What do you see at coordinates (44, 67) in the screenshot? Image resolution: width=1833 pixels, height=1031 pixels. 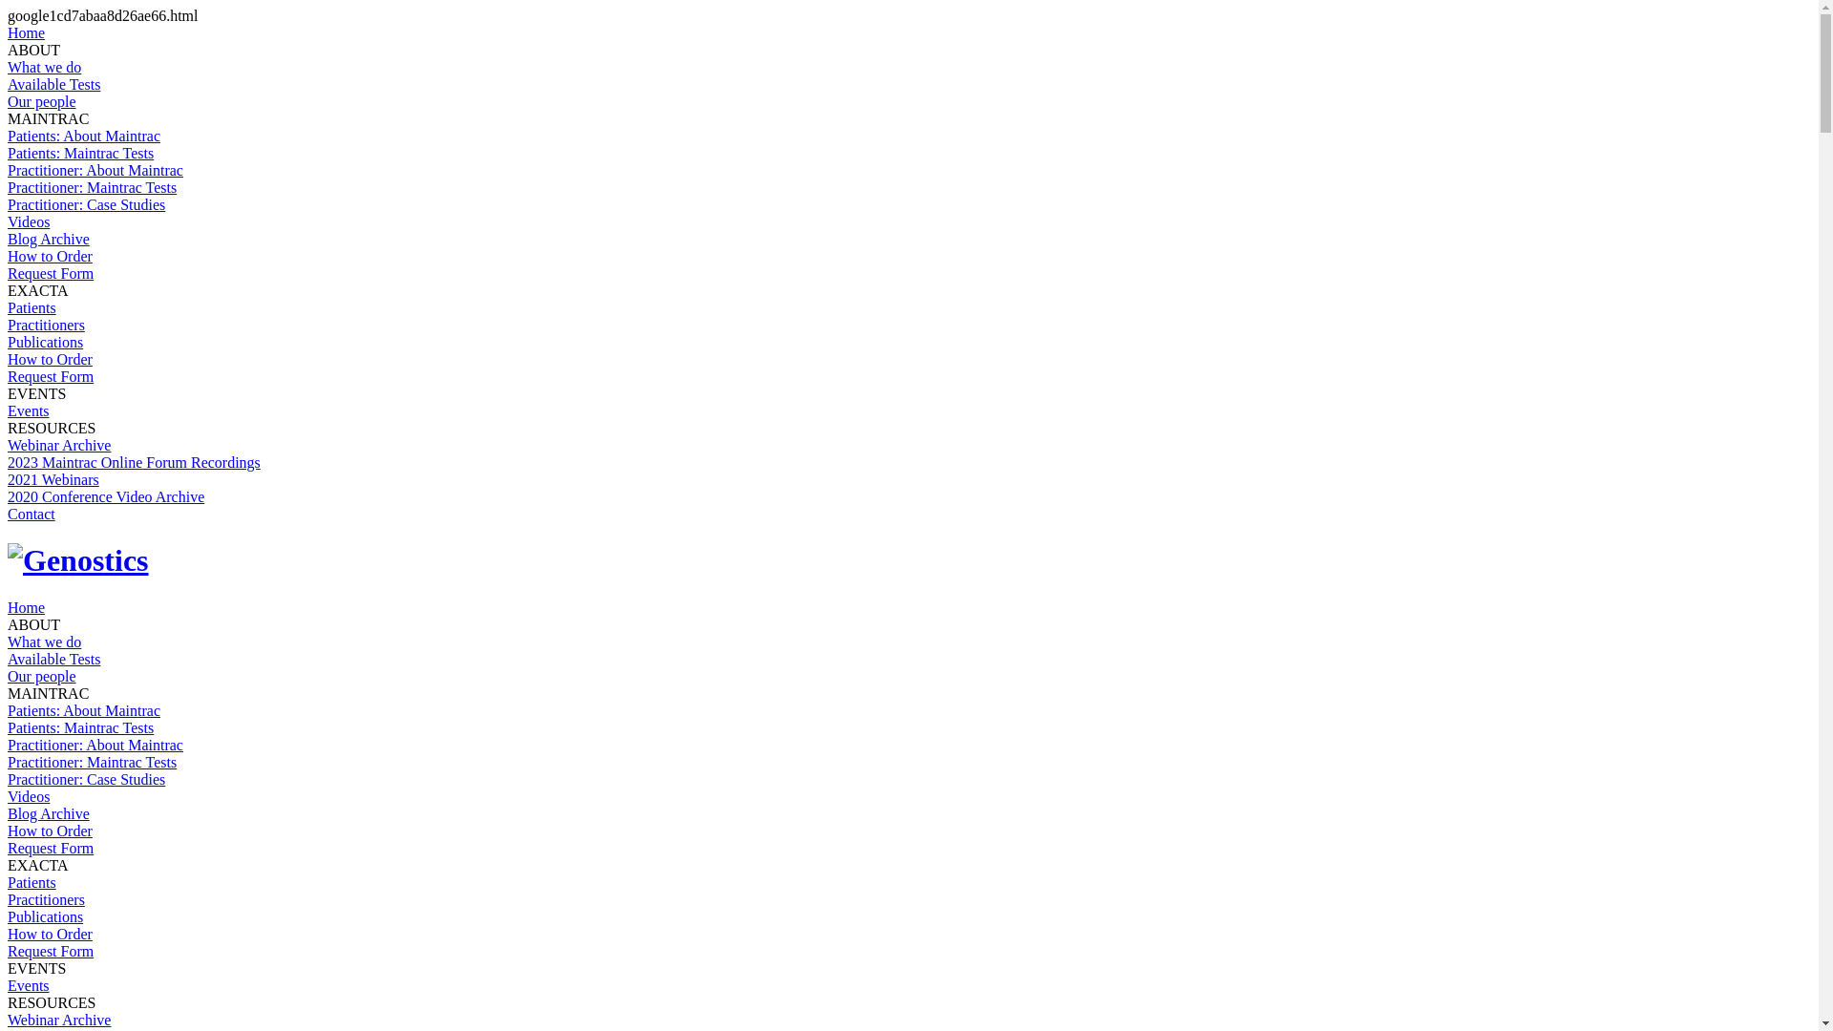 I see `What we do` at bounding box center [44, 67].